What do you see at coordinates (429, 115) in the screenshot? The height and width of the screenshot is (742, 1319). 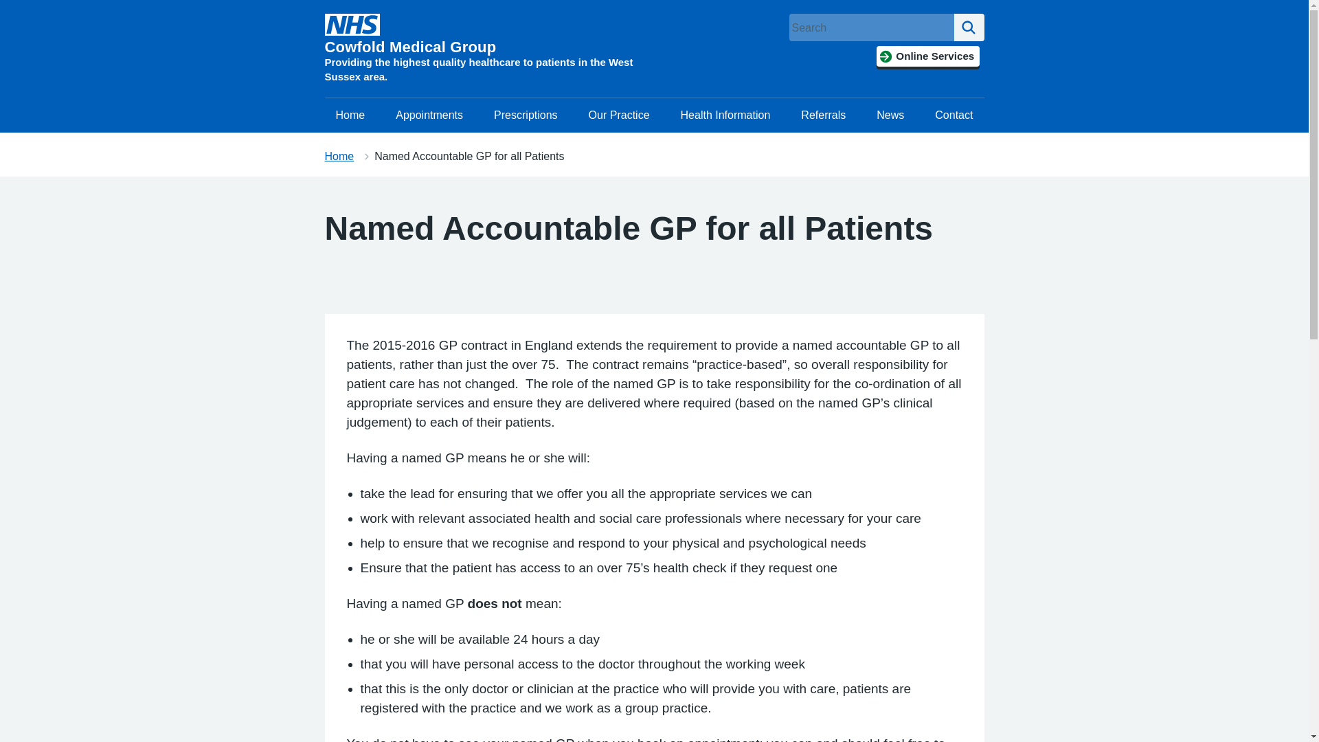 I see `Appointments` at bounding box center [429, 115].